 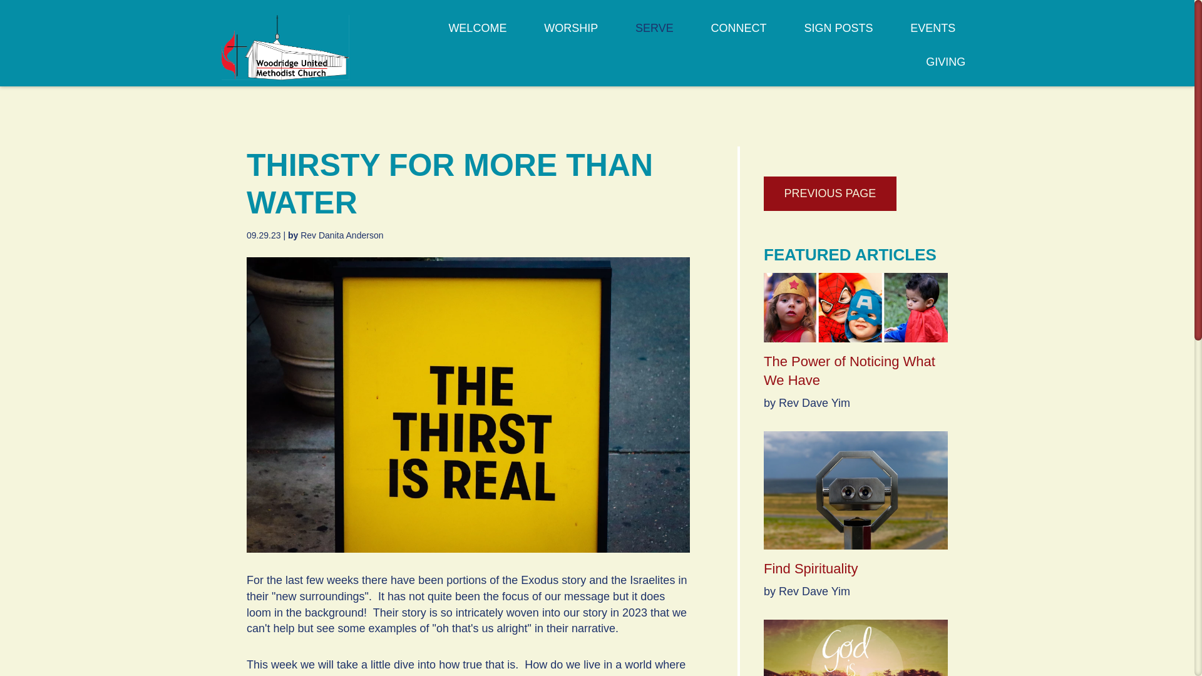 What do you see at coordinates (739, 36) in the screenshot?
I see `CONNECT` at bounding box center [739, 36].